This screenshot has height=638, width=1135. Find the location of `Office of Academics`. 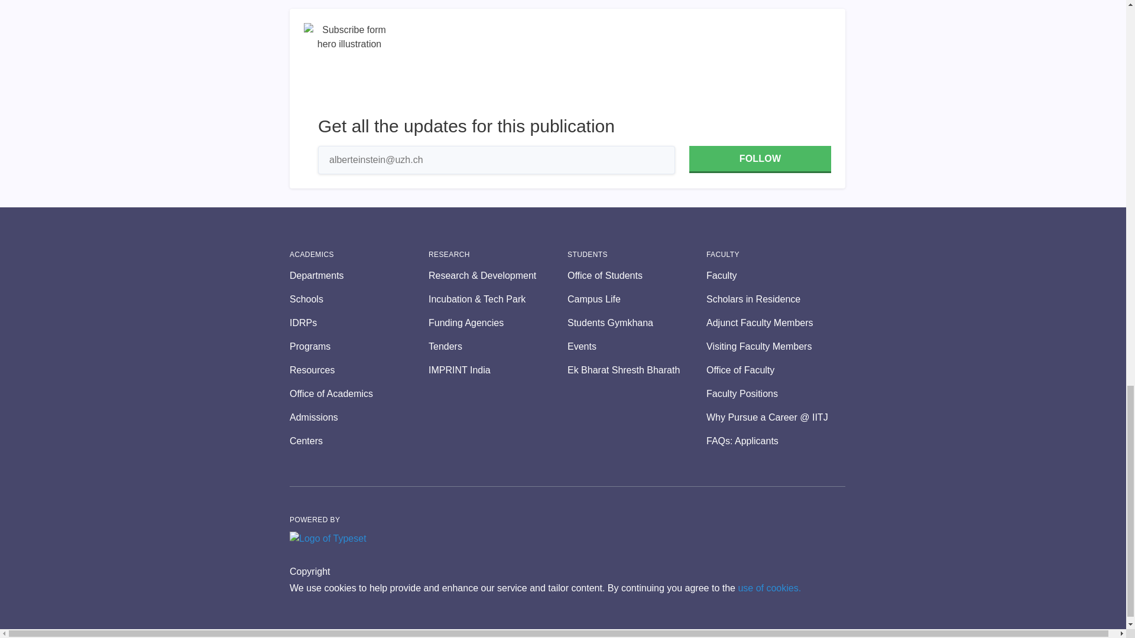

Office of Academics is located at coordinates (359, 393).